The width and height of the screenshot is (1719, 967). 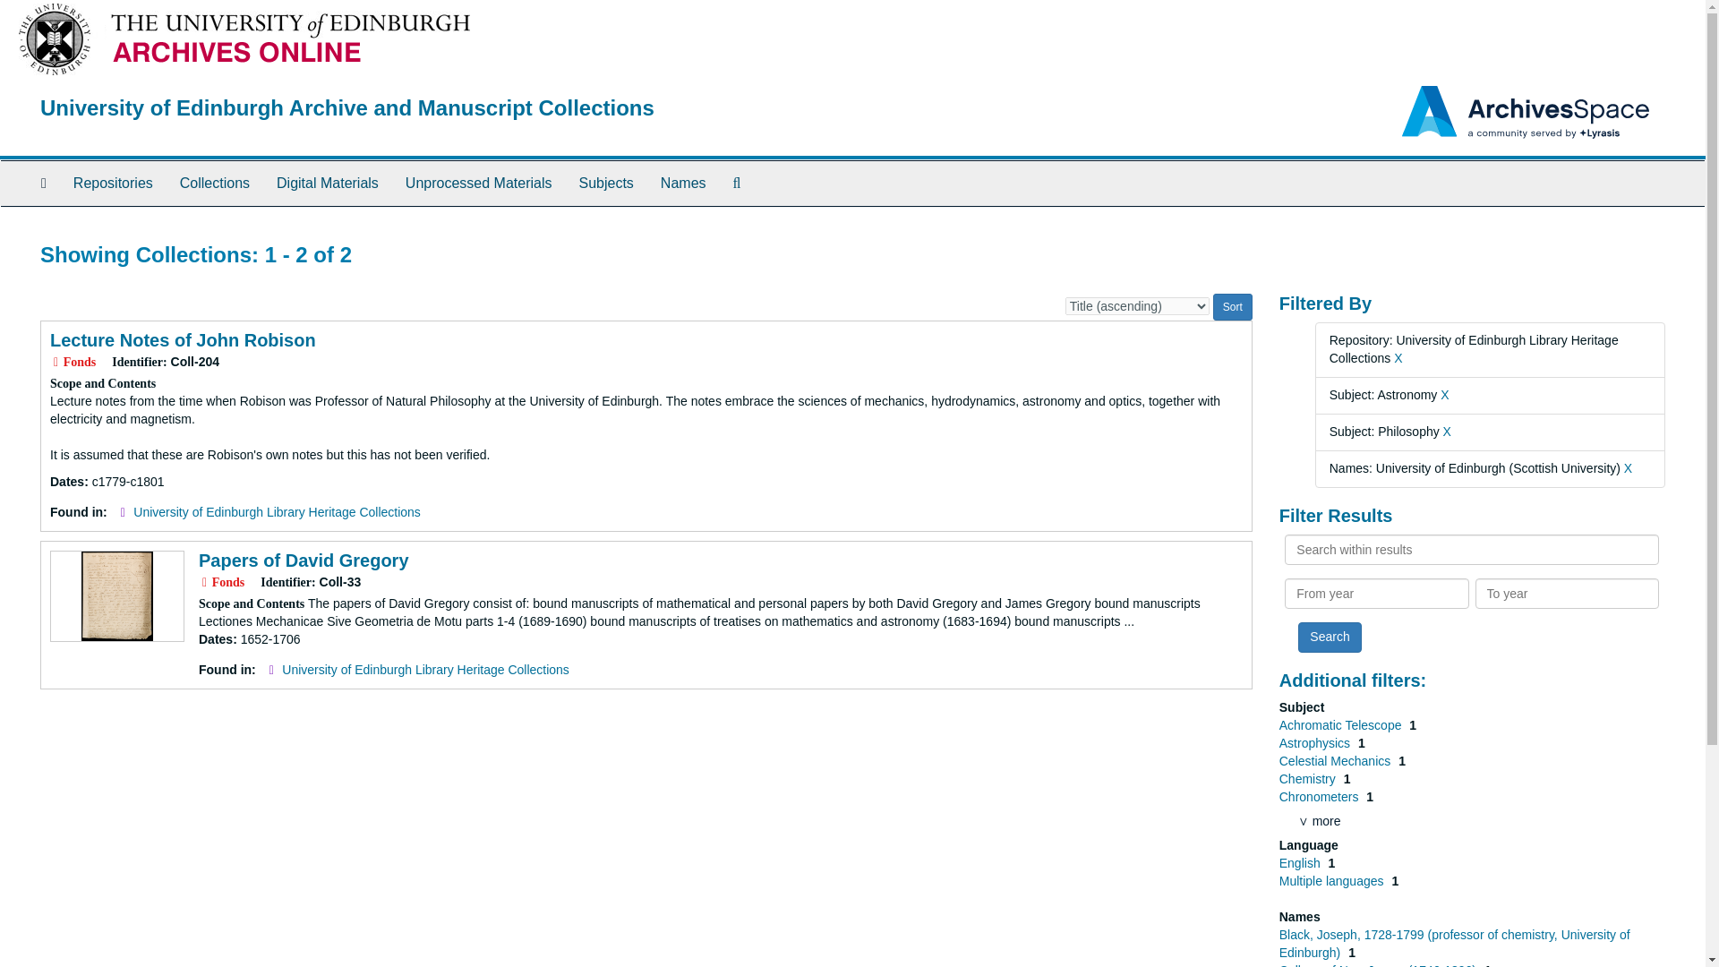 I want to click on Celestial Mechanics, so click(x=1336, y=761).